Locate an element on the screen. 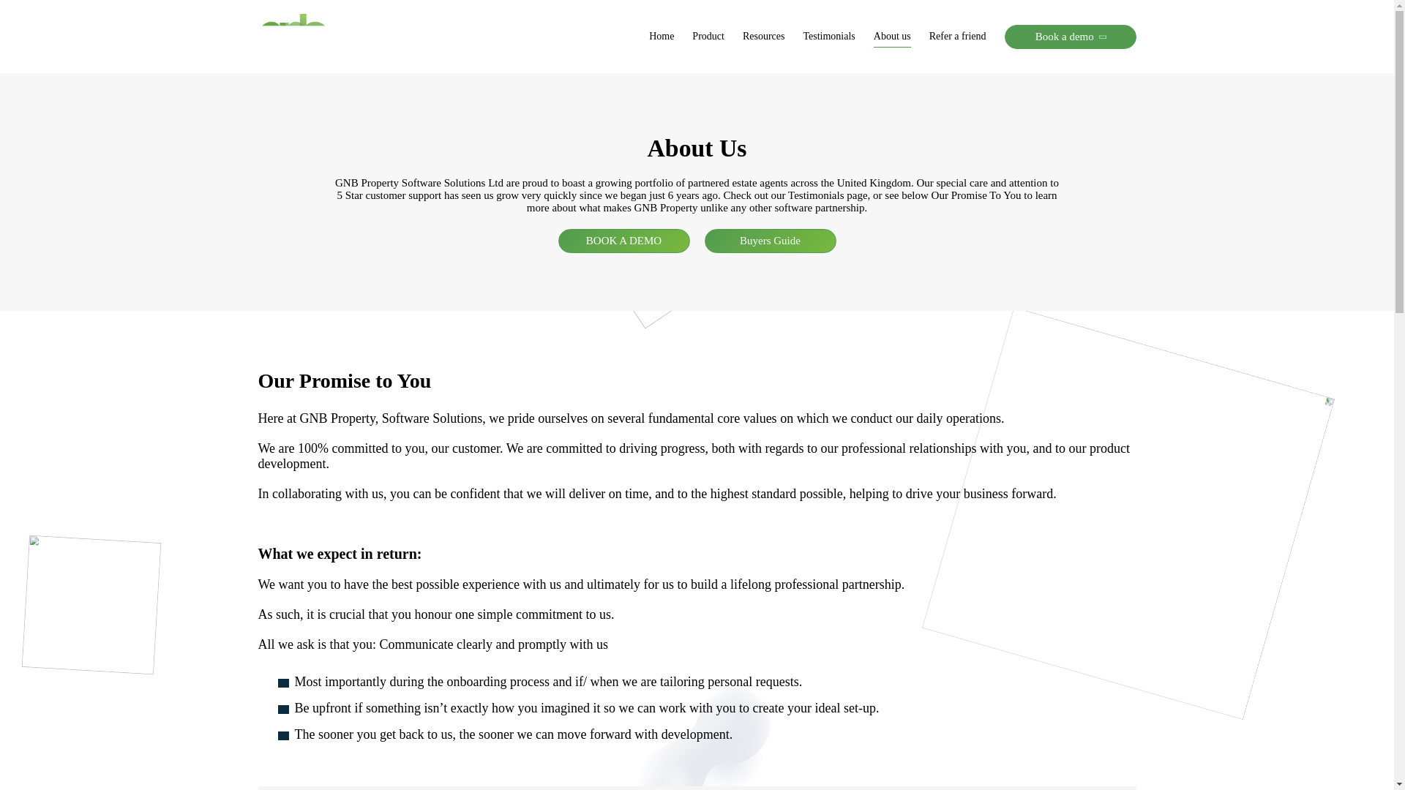 This screenshot has width=1405, height=790. Buyers Guide is located at coordinates (770, 241).